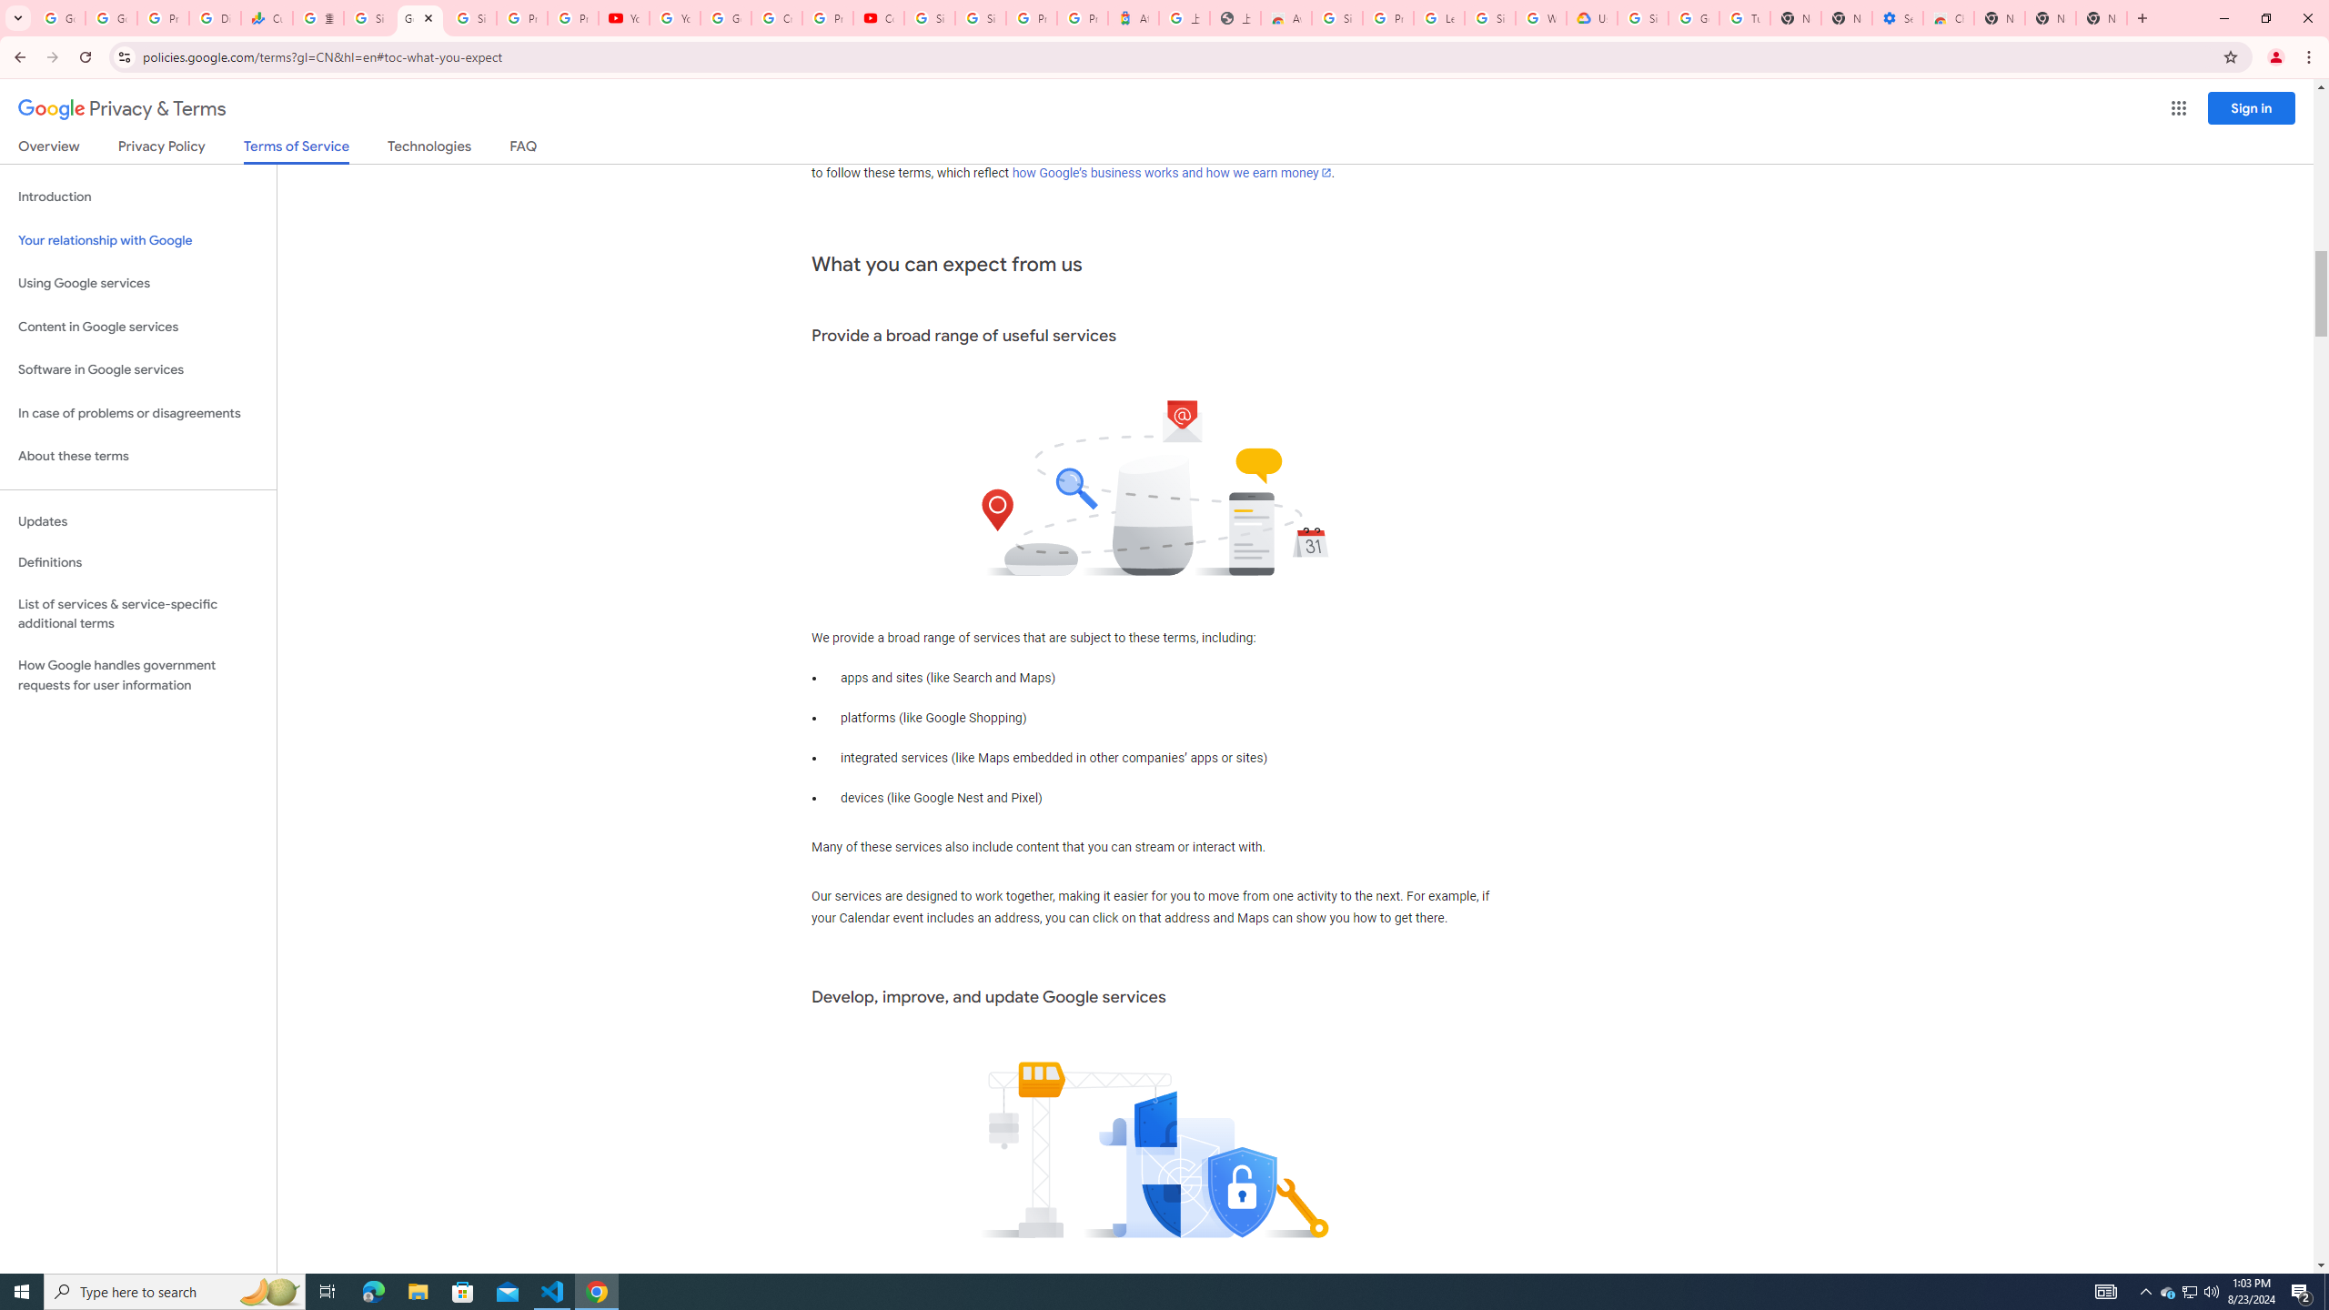  What do you see at coordinates (138, 327) in the screenshot?
I see `Content in Google services` at bounding box center [138, 327].